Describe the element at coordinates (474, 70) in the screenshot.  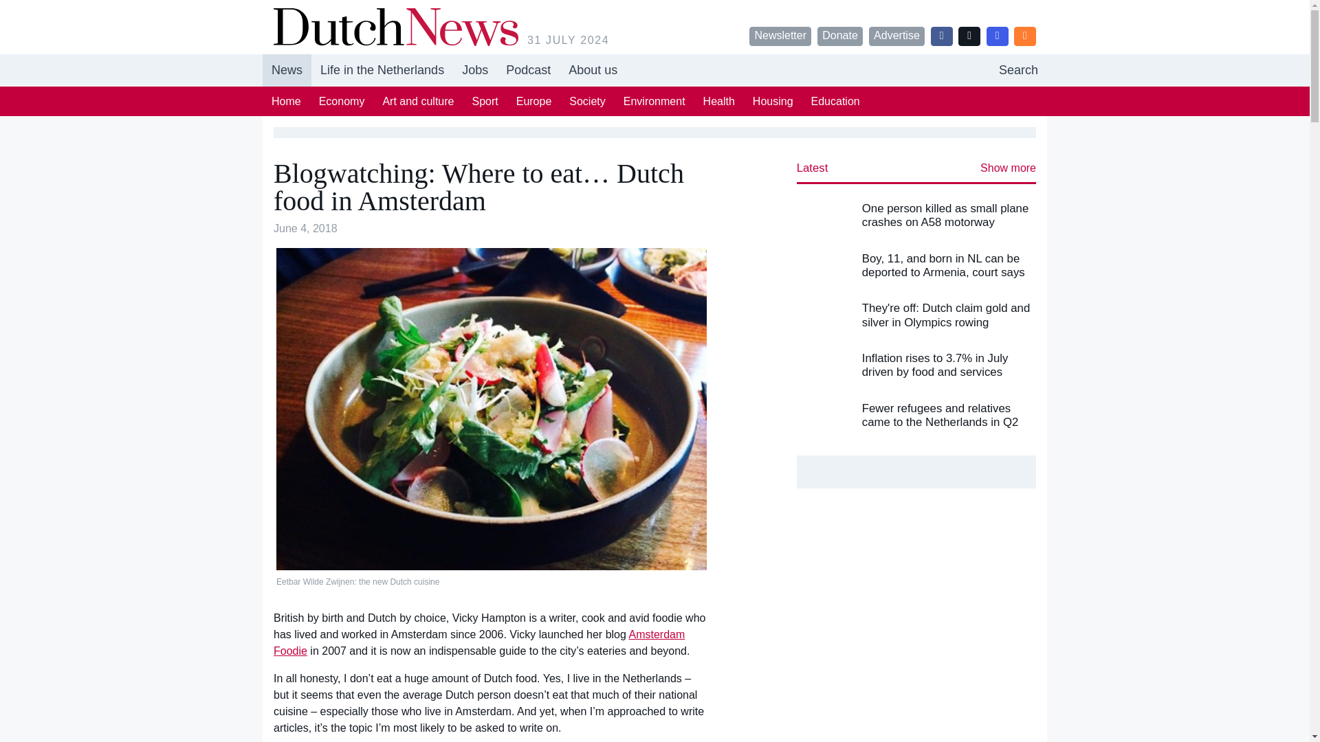
I see `hidden-in-footer` at that location.